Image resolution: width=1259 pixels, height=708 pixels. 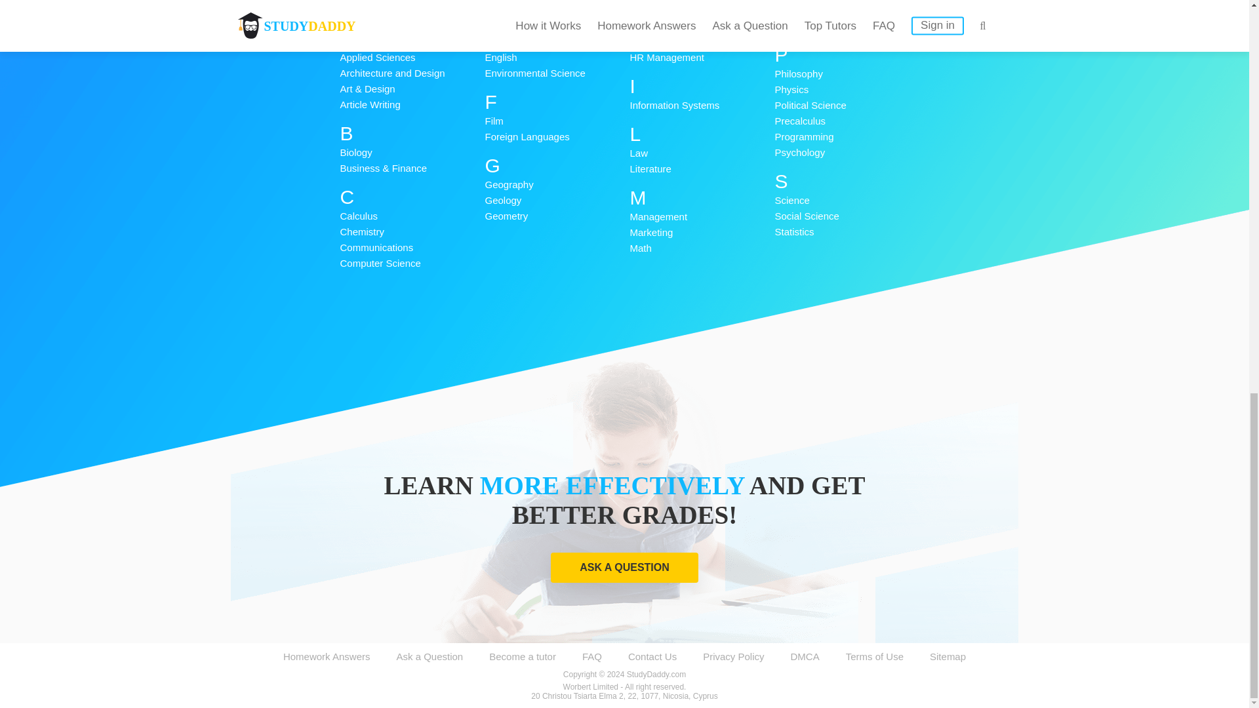 I want to click on Privacy Policy, so click(x=733, y=656).